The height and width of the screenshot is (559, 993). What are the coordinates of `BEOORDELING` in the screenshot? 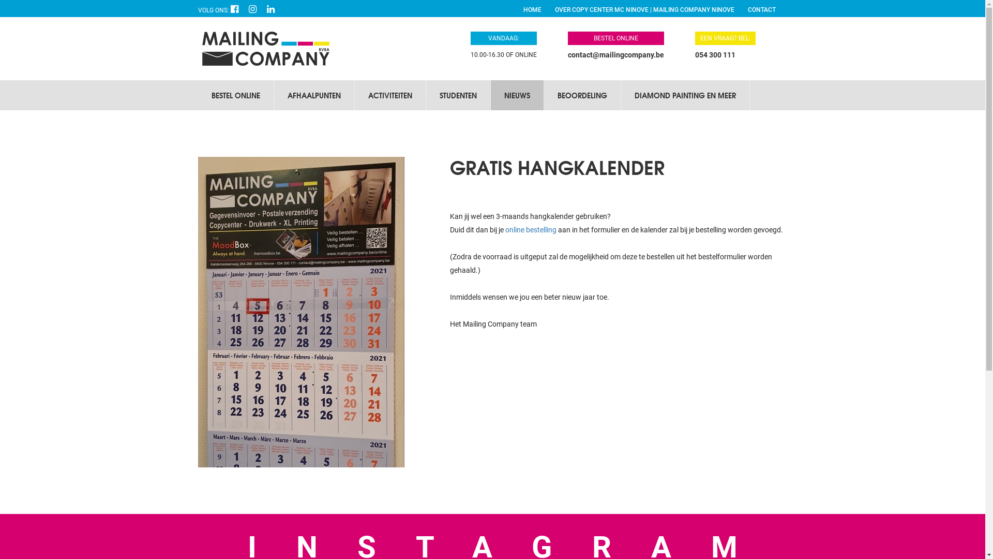 It's located at (582, 95).